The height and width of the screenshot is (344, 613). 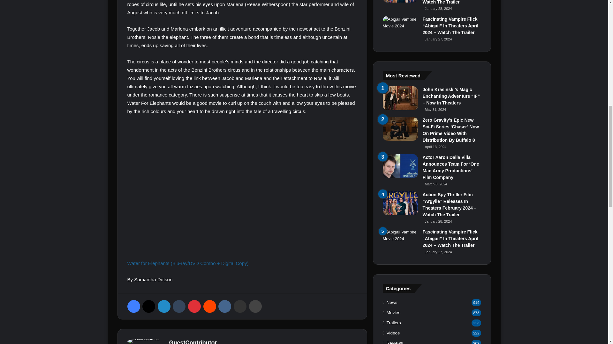 What do you see at coordinates (194, 306) in the screenshot?
I see `Pinterest` at bounding box center [194, 306].